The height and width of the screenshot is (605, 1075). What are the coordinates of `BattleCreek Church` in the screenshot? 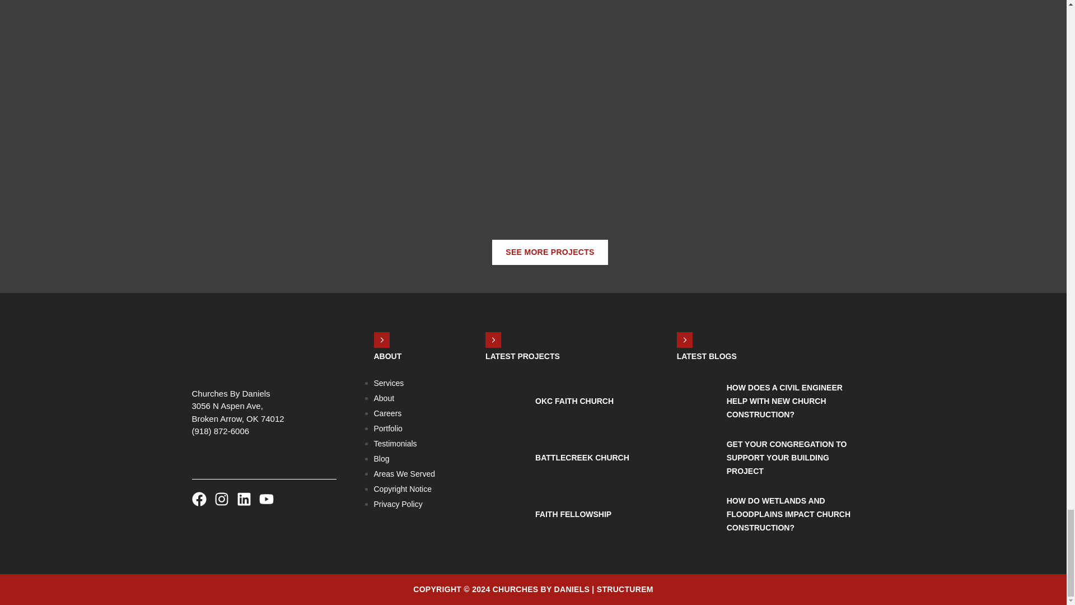 It's located at (582, 457).